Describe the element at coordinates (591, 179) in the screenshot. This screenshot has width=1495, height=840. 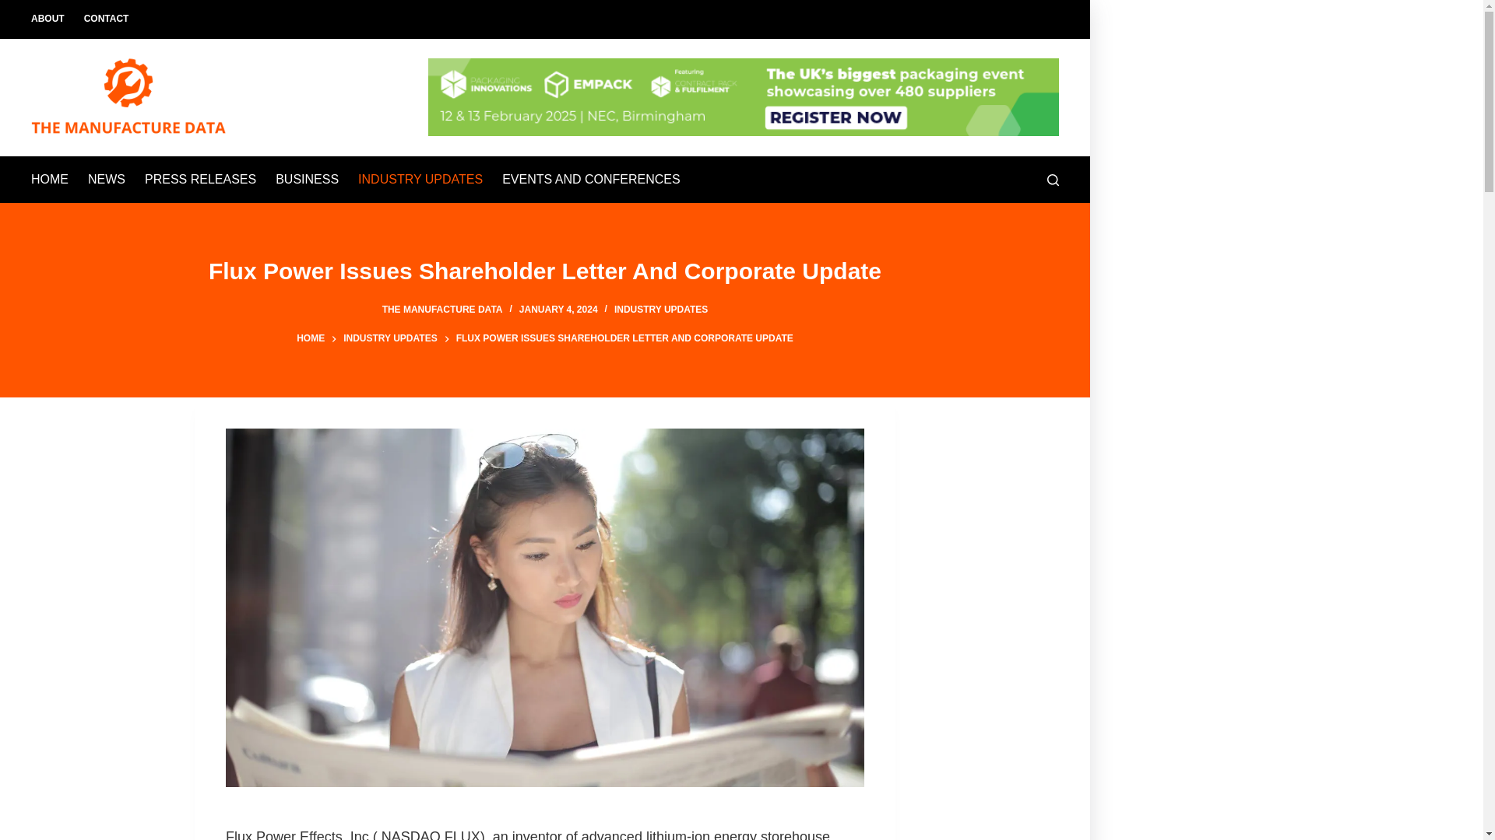
I see `EVENTS AND CONFERENCES` at that location.